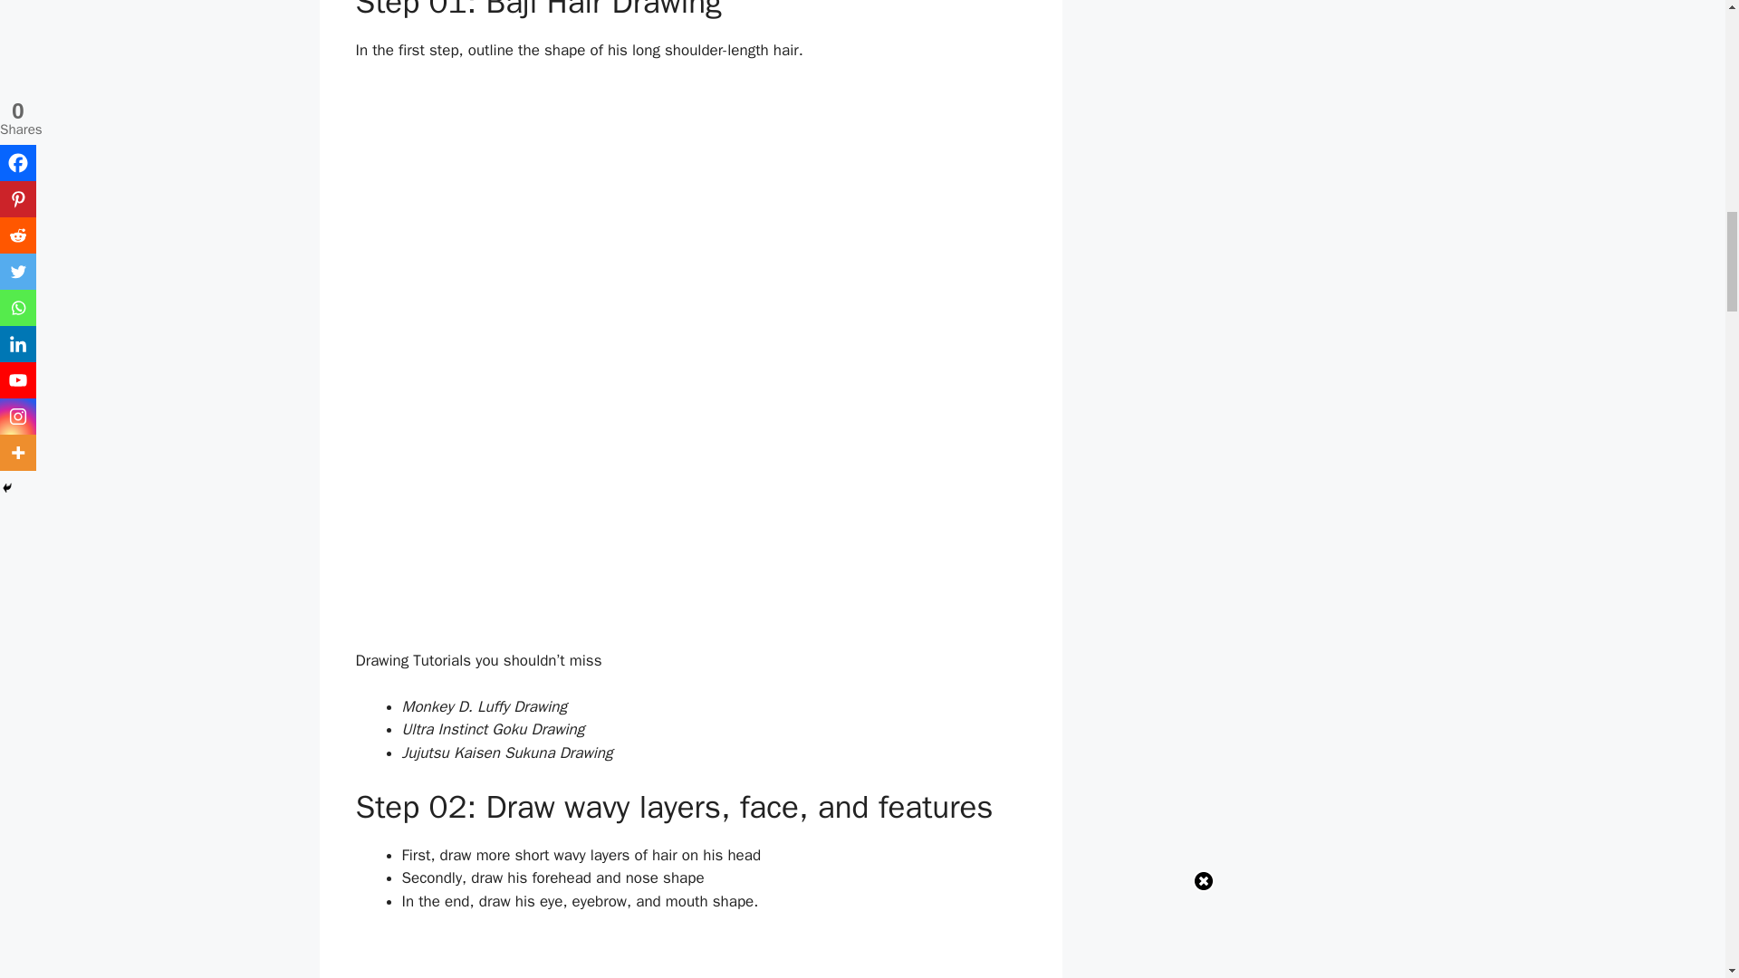 The image size is (1739, 978). What do you see at coordinates (507, 753) in the screenshot?
I see `Jujutsu Kaisen Sukuna Drawing` at bounding box center [507, 753].